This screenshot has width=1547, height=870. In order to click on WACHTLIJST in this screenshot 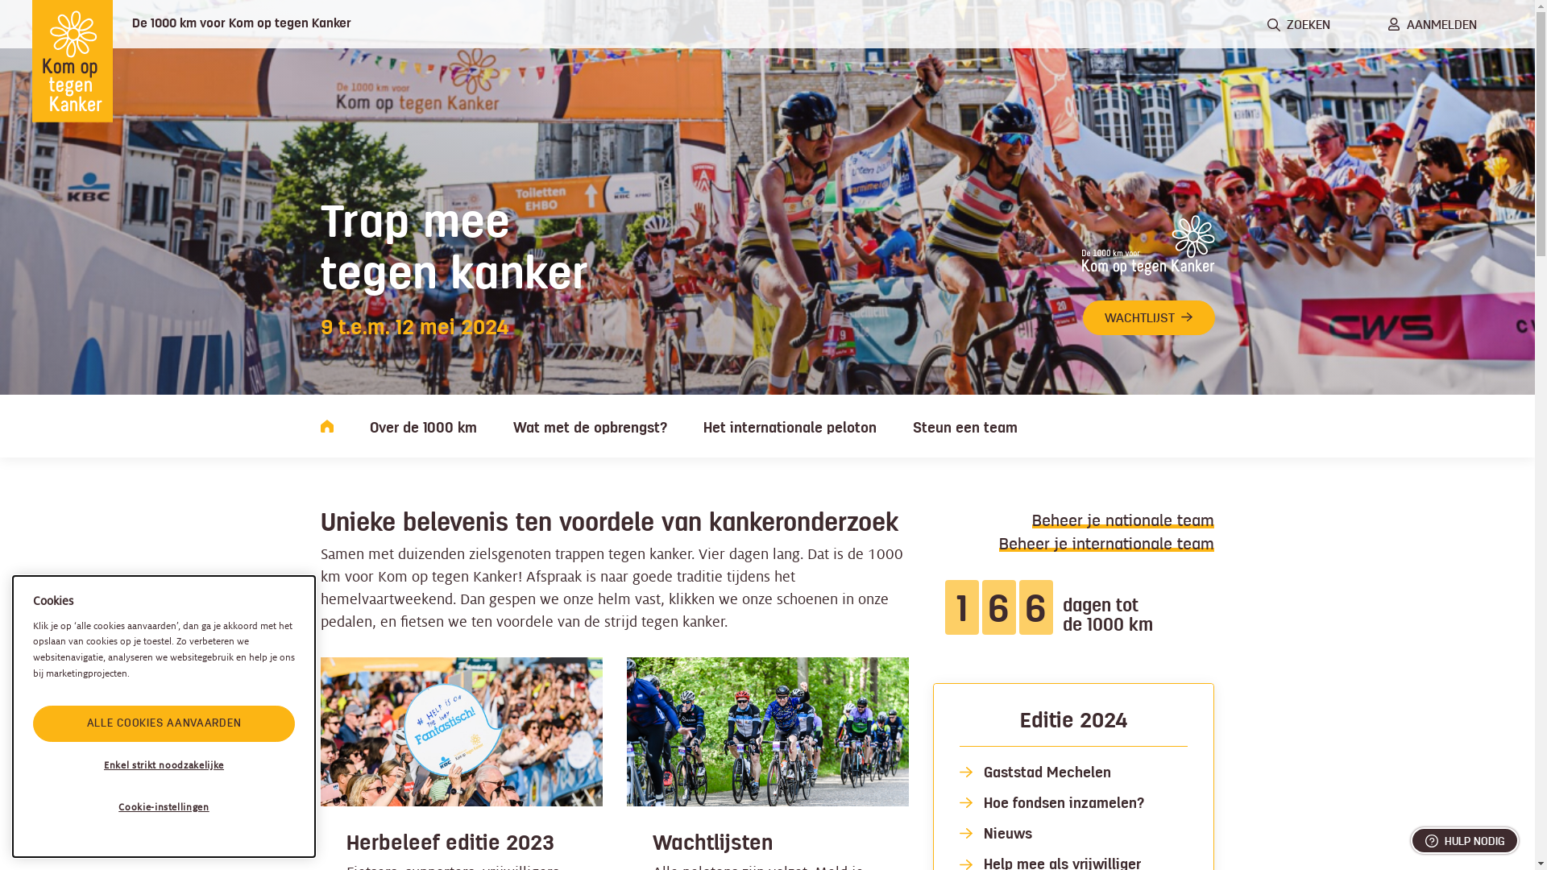, I will do `click(1149, 317)`.